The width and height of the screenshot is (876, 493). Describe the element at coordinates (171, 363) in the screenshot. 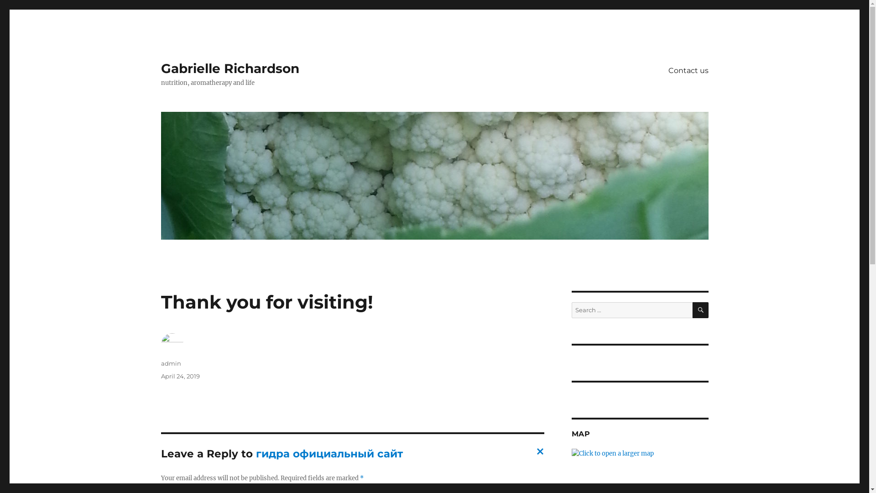

I see `admin` at that location.